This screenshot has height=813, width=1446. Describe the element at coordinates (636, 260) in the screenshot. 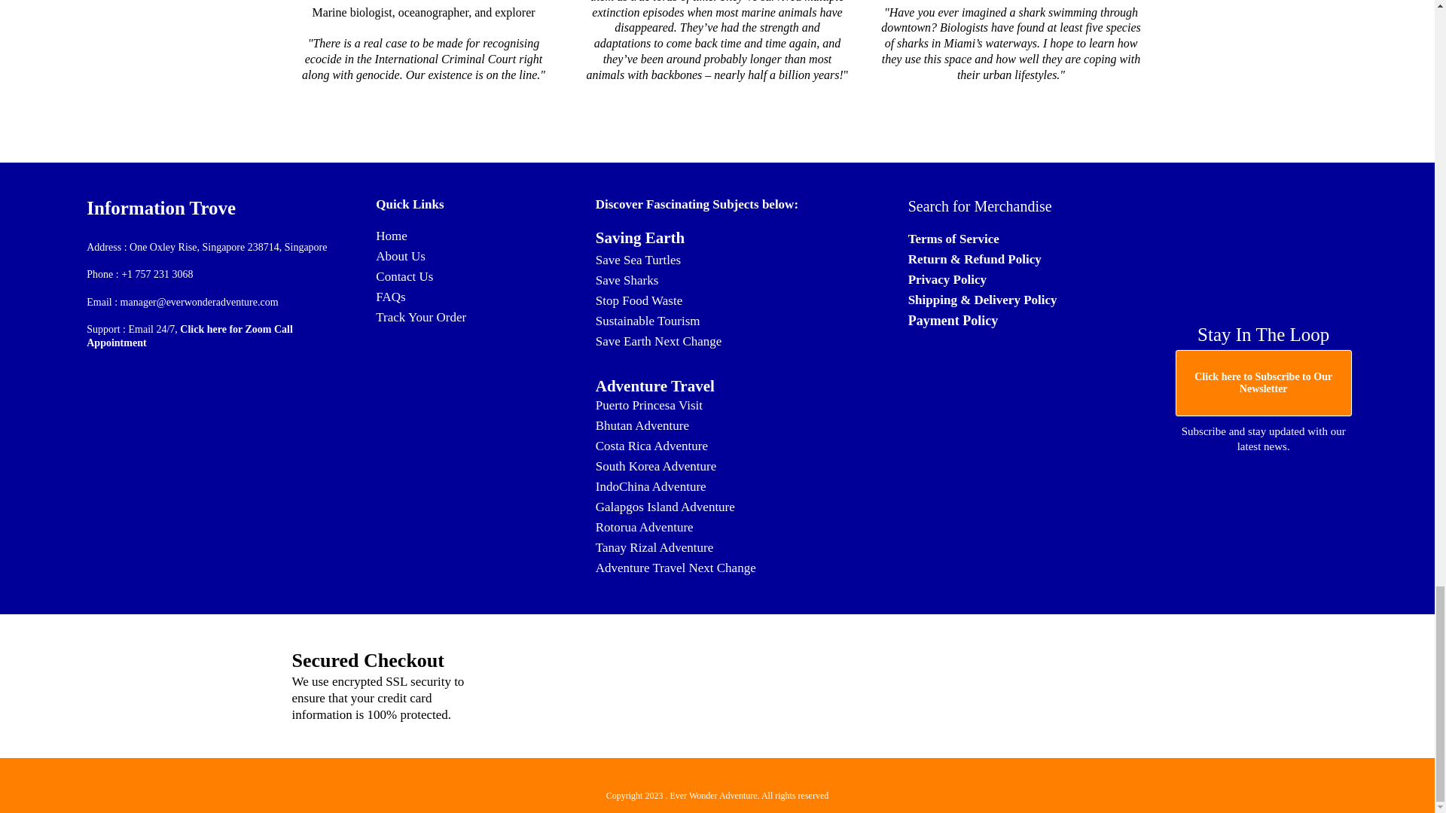

I see `Save Sea Turtle` at that location.